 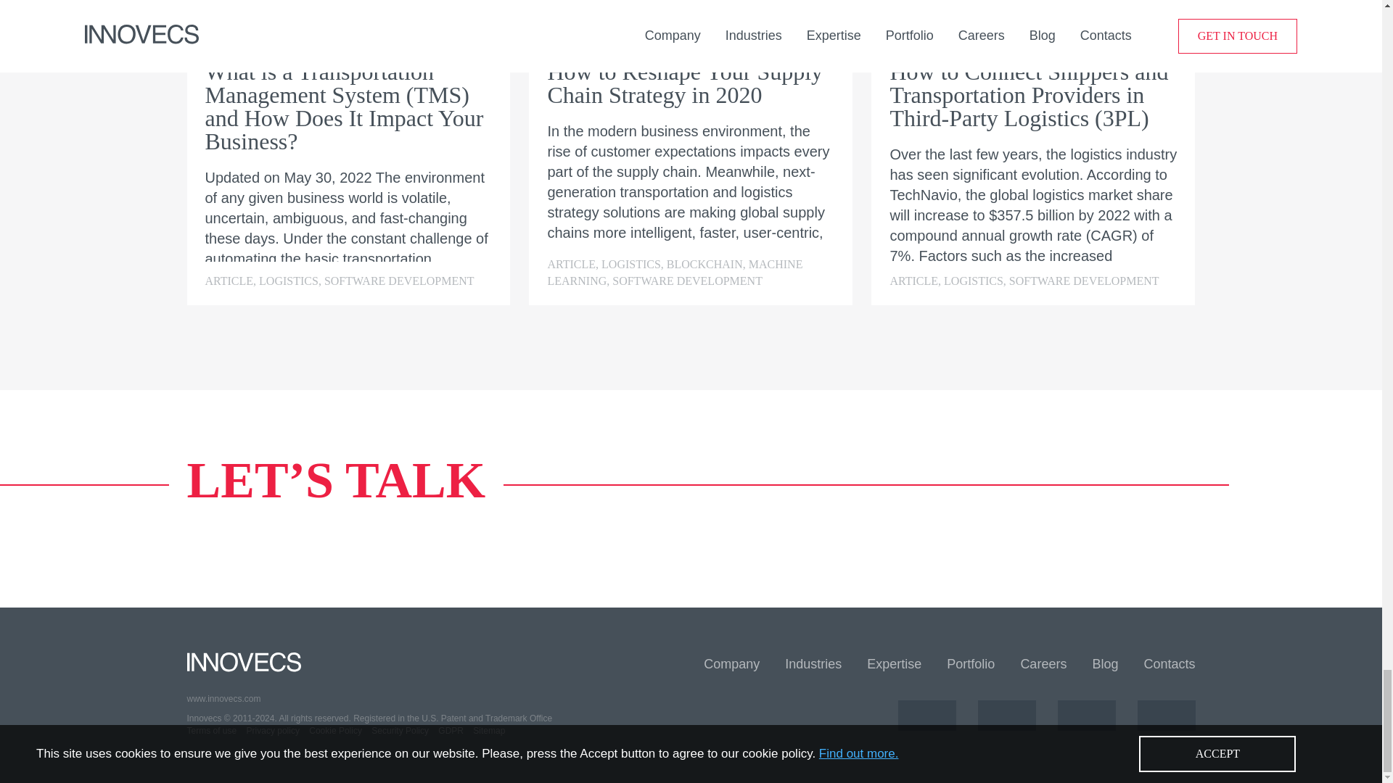 What do you see at coordinates (438, 699) in the screenshot?
I see `www.innovecs.com` at bounding box center [438, 699].